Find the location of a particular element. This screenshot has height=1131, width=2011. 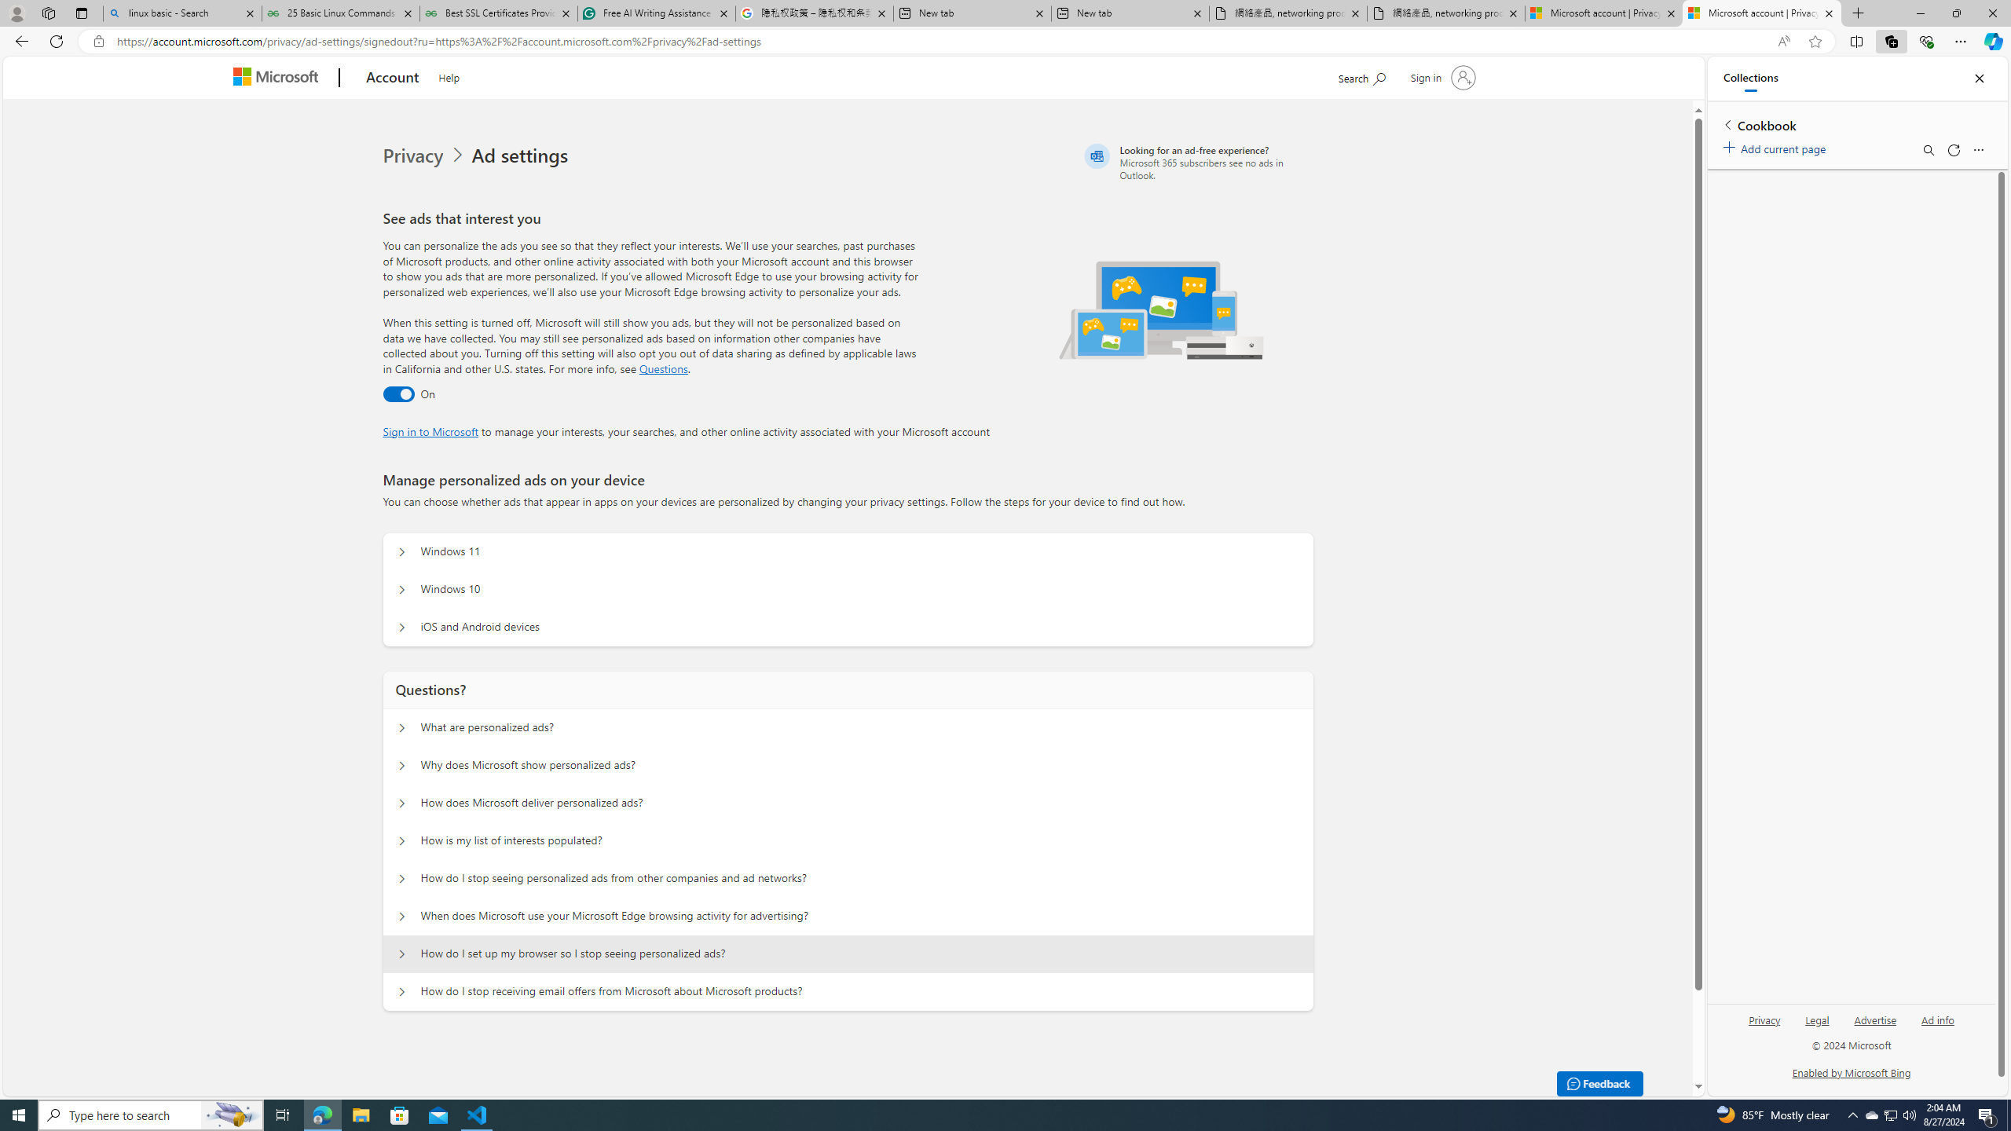

Privacy is located at coordinates (1766, 1019).